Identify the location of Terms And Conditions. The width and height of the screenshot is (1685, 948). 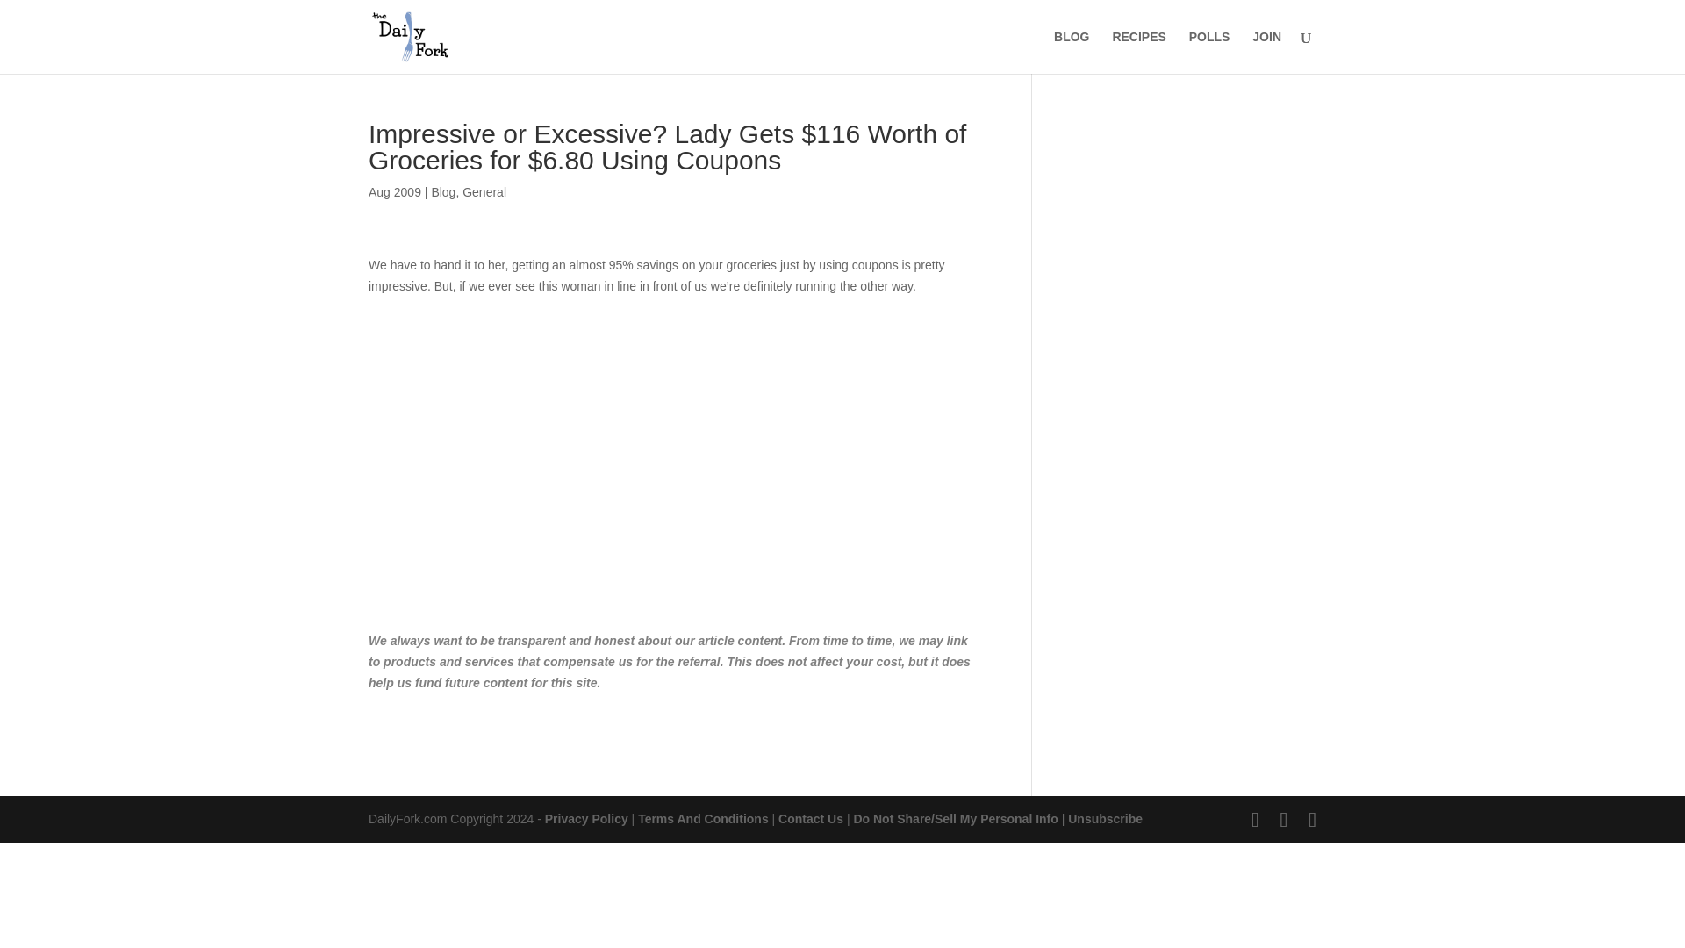
(703, 818).